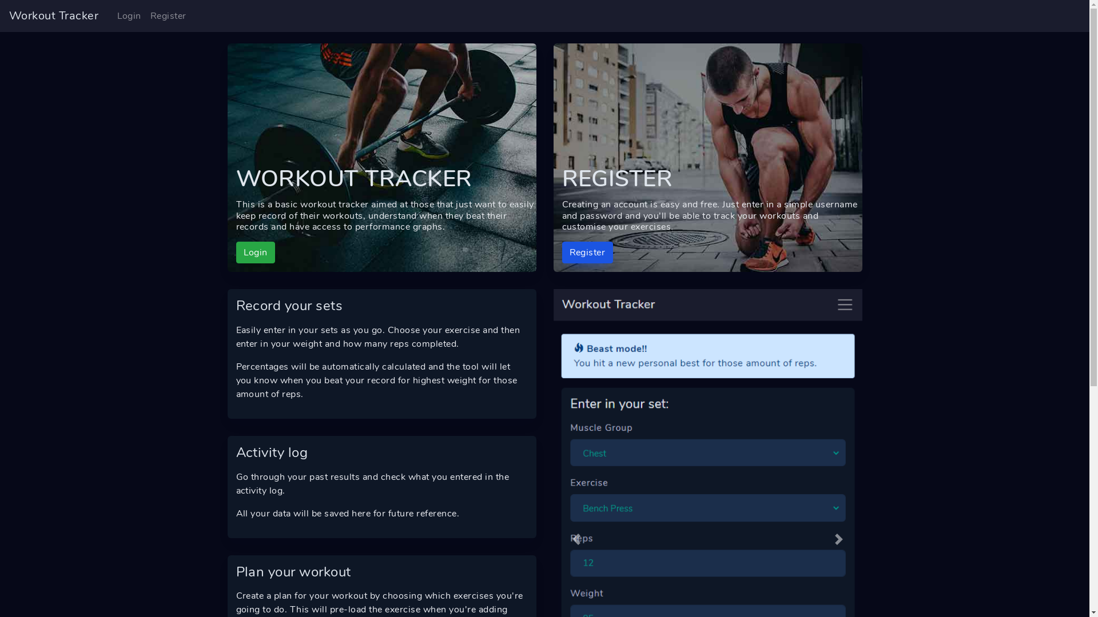 The width and height of the screenshot is (1098, 617). I want to click on Login, so click(129, 16).